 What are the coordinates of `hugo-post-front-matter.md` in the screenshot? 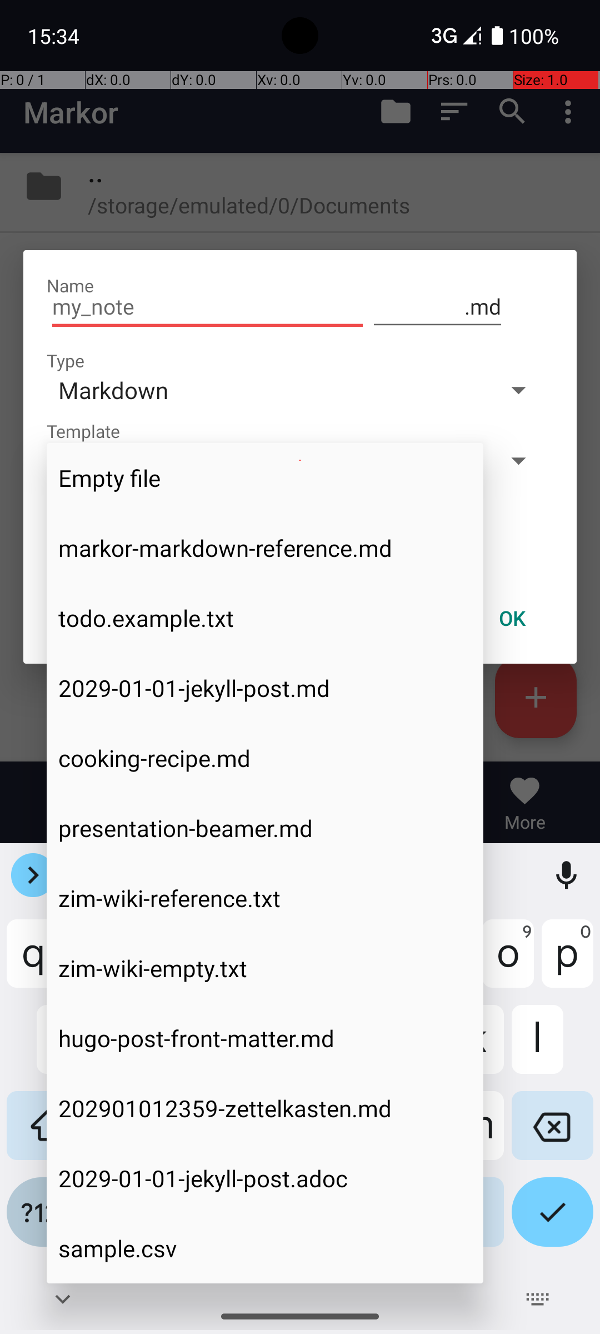 It's located at (265, 1038).